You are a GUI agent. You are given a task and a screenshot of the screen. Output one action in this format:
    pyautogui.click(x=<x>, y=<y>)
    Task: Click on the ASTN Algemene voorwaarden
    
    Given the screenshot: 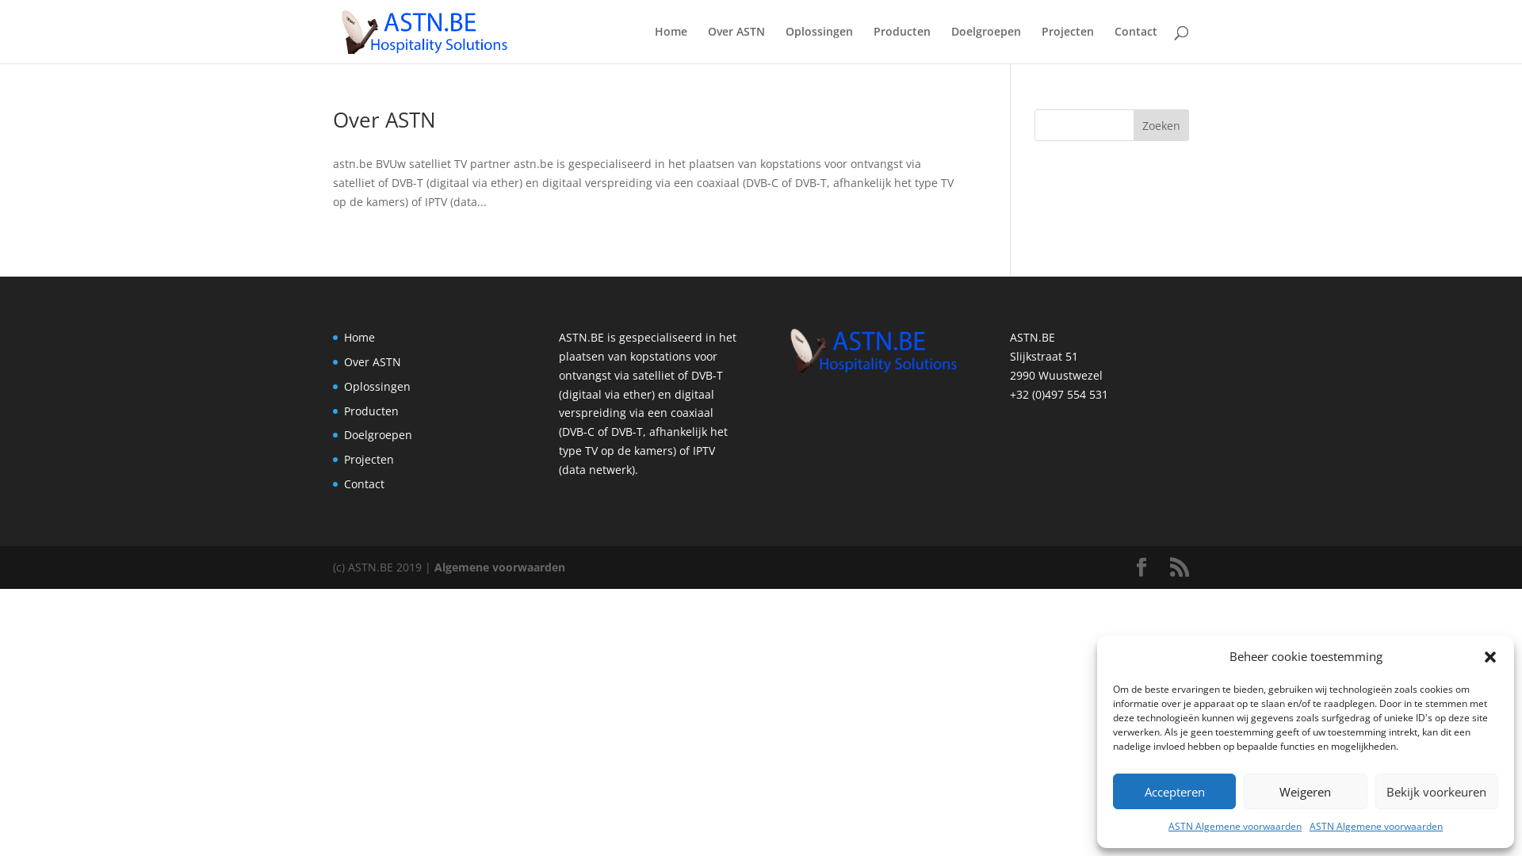 What is the action you would take?
    pyautogui.click(x=1235, y=827)
    